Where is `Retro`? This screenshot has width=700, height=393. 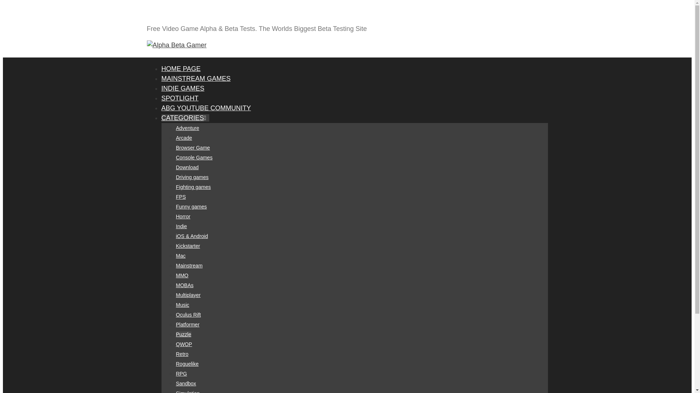
Retro is located at coordinates (182, 354).